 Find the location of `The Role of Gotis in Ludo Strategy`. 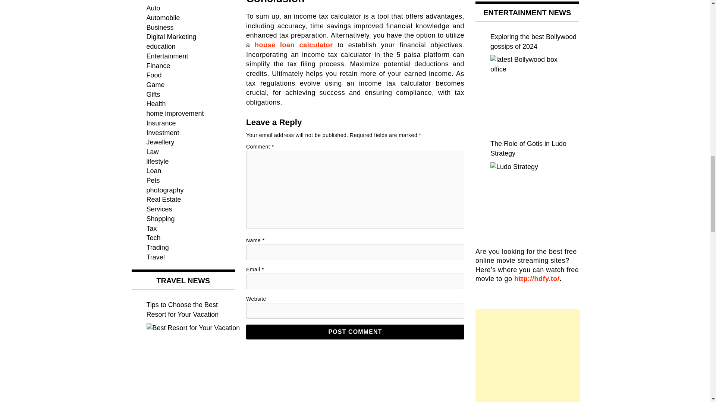

The Role of Gotis in Ludo Strategy is located at coordinates (527, 200).